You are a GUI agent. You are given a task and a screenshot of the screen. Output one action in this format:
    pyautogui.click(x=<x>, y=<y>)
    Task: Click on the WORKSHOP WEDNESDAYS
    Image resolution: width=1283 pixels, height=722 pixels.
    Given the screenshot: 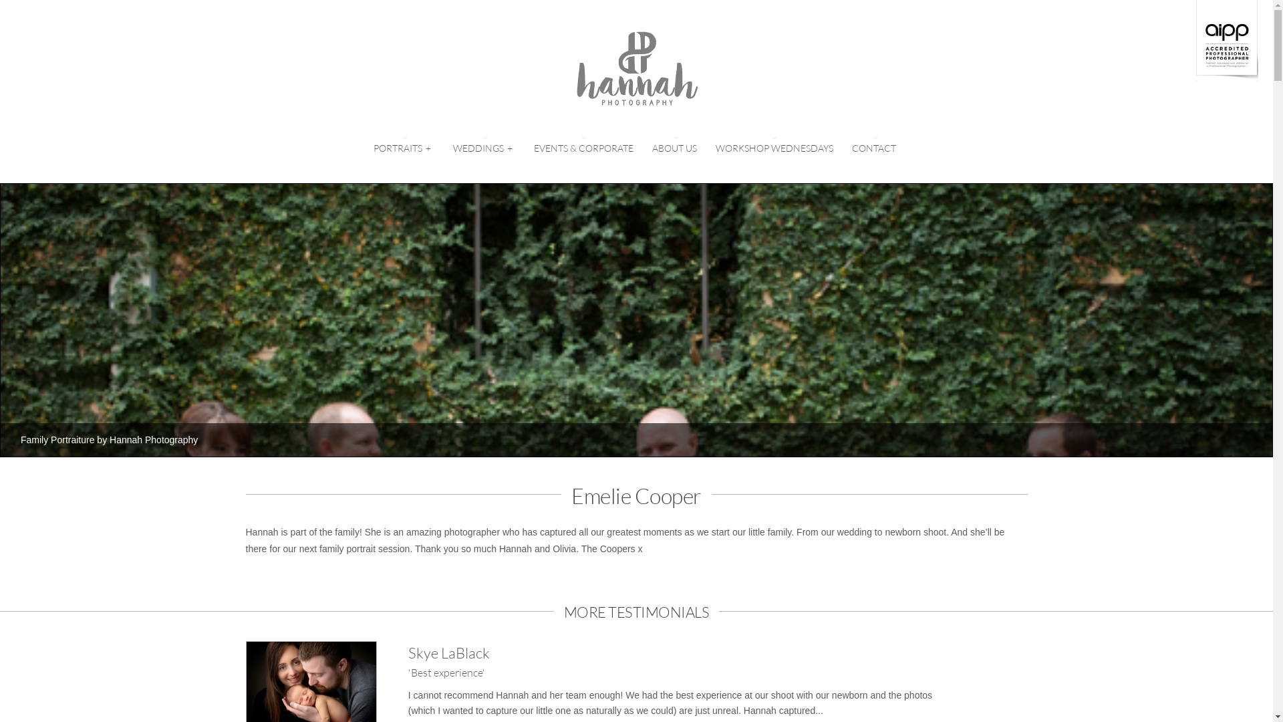 What is the action you would take?
    pyautogui.click(x=774, y=148)
    